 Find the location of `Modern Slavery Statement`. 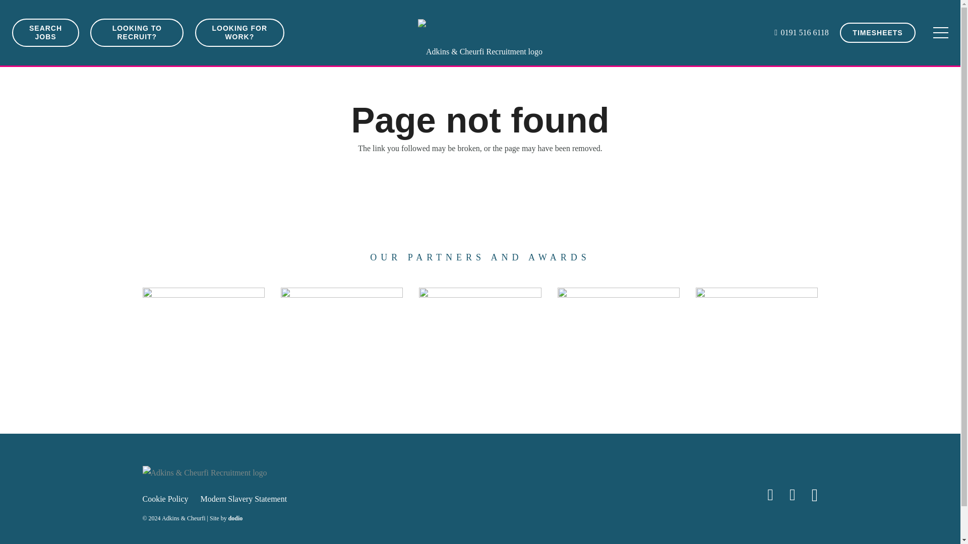

Modern Slavery Statement is located at coordinates (244, 499).